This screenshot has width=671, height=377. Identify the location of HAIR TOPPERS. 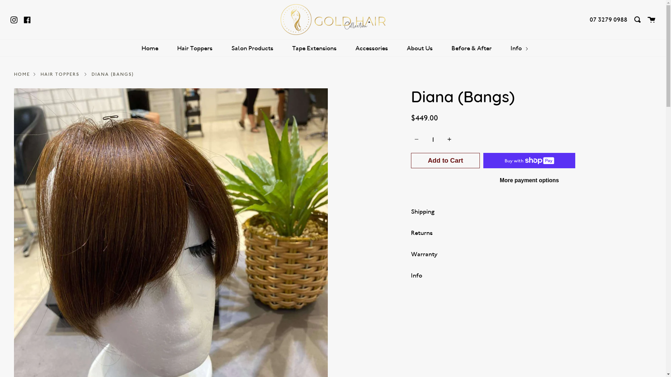
(60, 74).